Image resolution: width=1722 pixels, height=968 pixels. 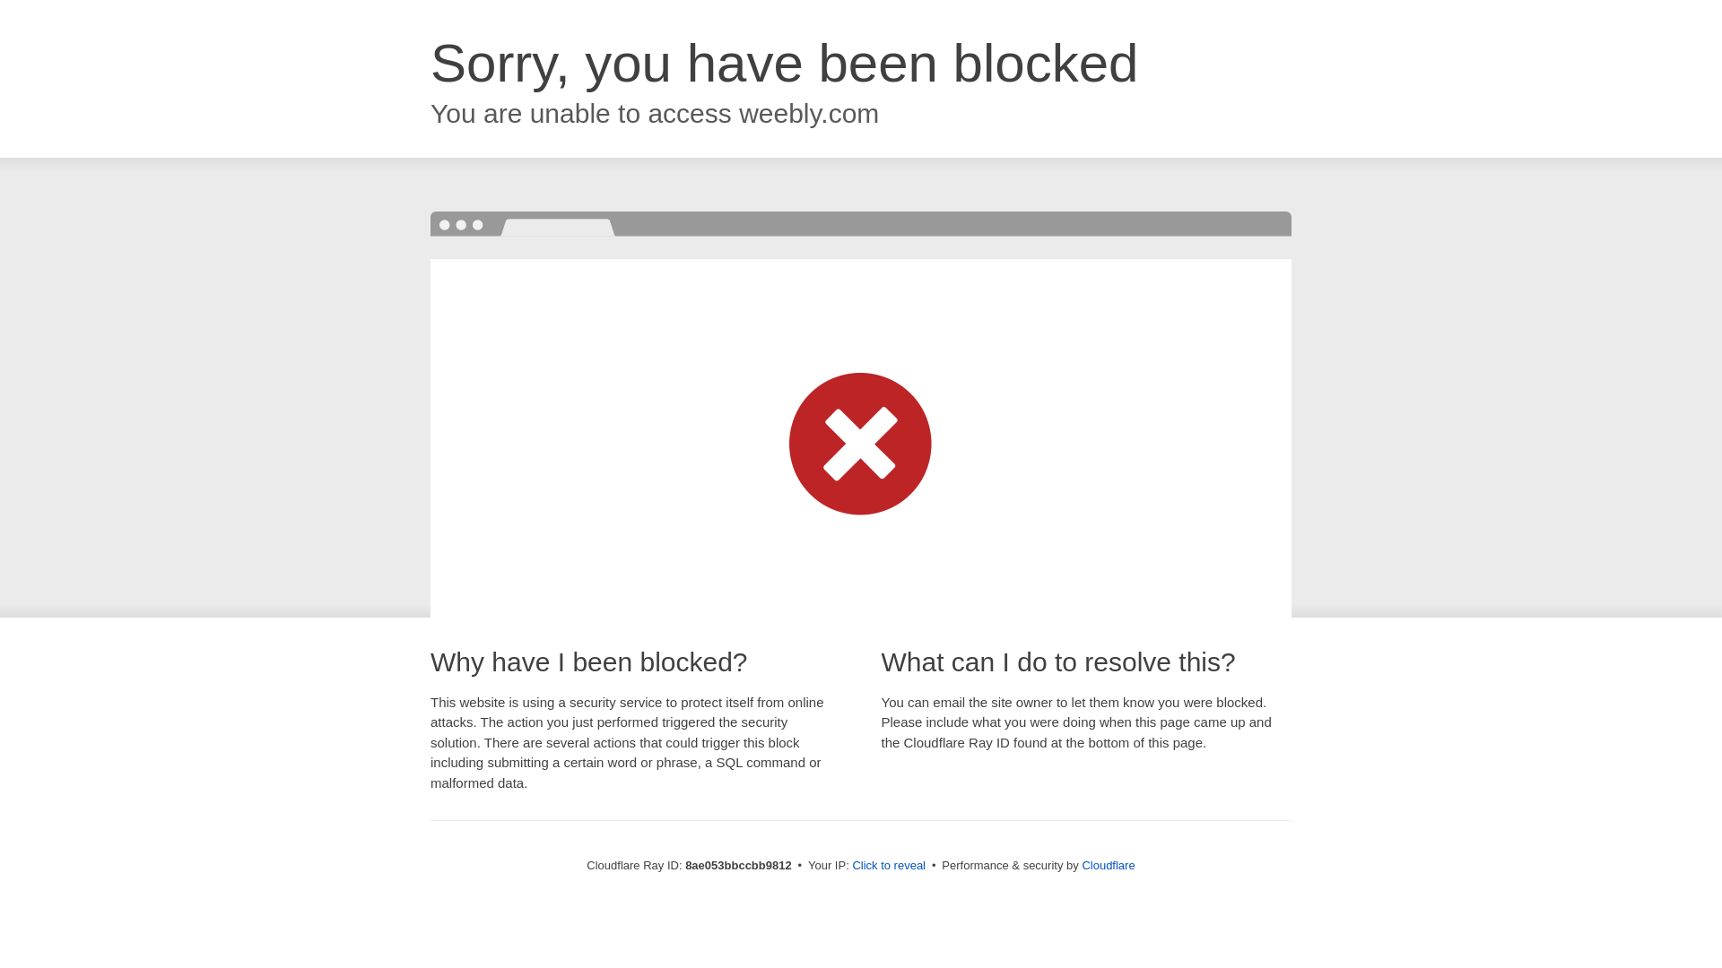 I want to click on Cloudflare, so click(x=1108, y=865).